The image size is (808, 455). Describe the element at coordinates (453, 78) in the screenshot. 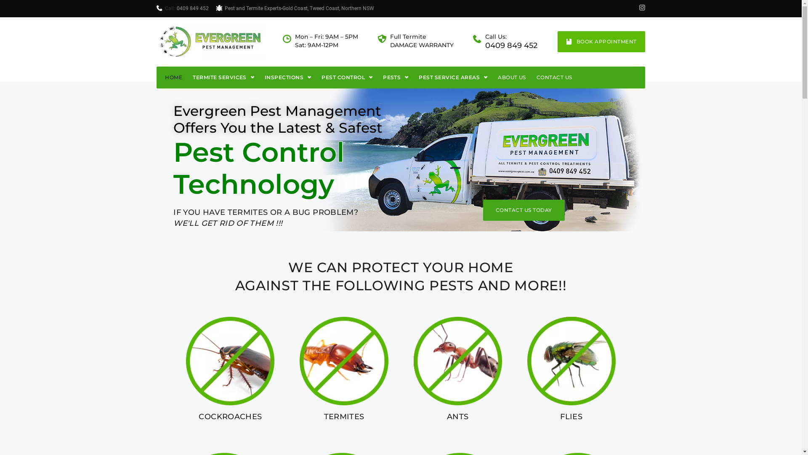

I see `PEST SERVICE AREAS` at that location.